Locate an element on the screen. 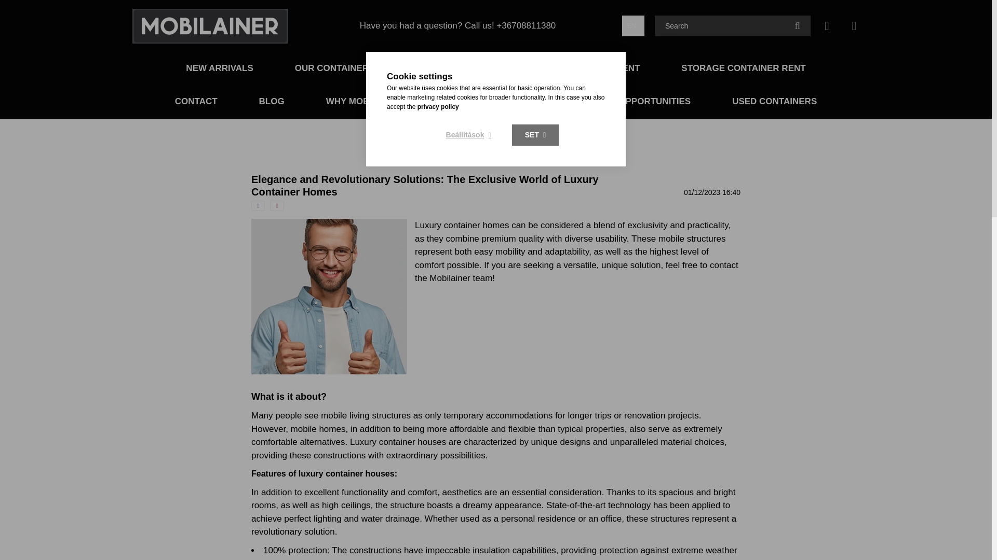 The width and height of the screenshot is (997, 560). BLOG is located at coordinates (272, 101).